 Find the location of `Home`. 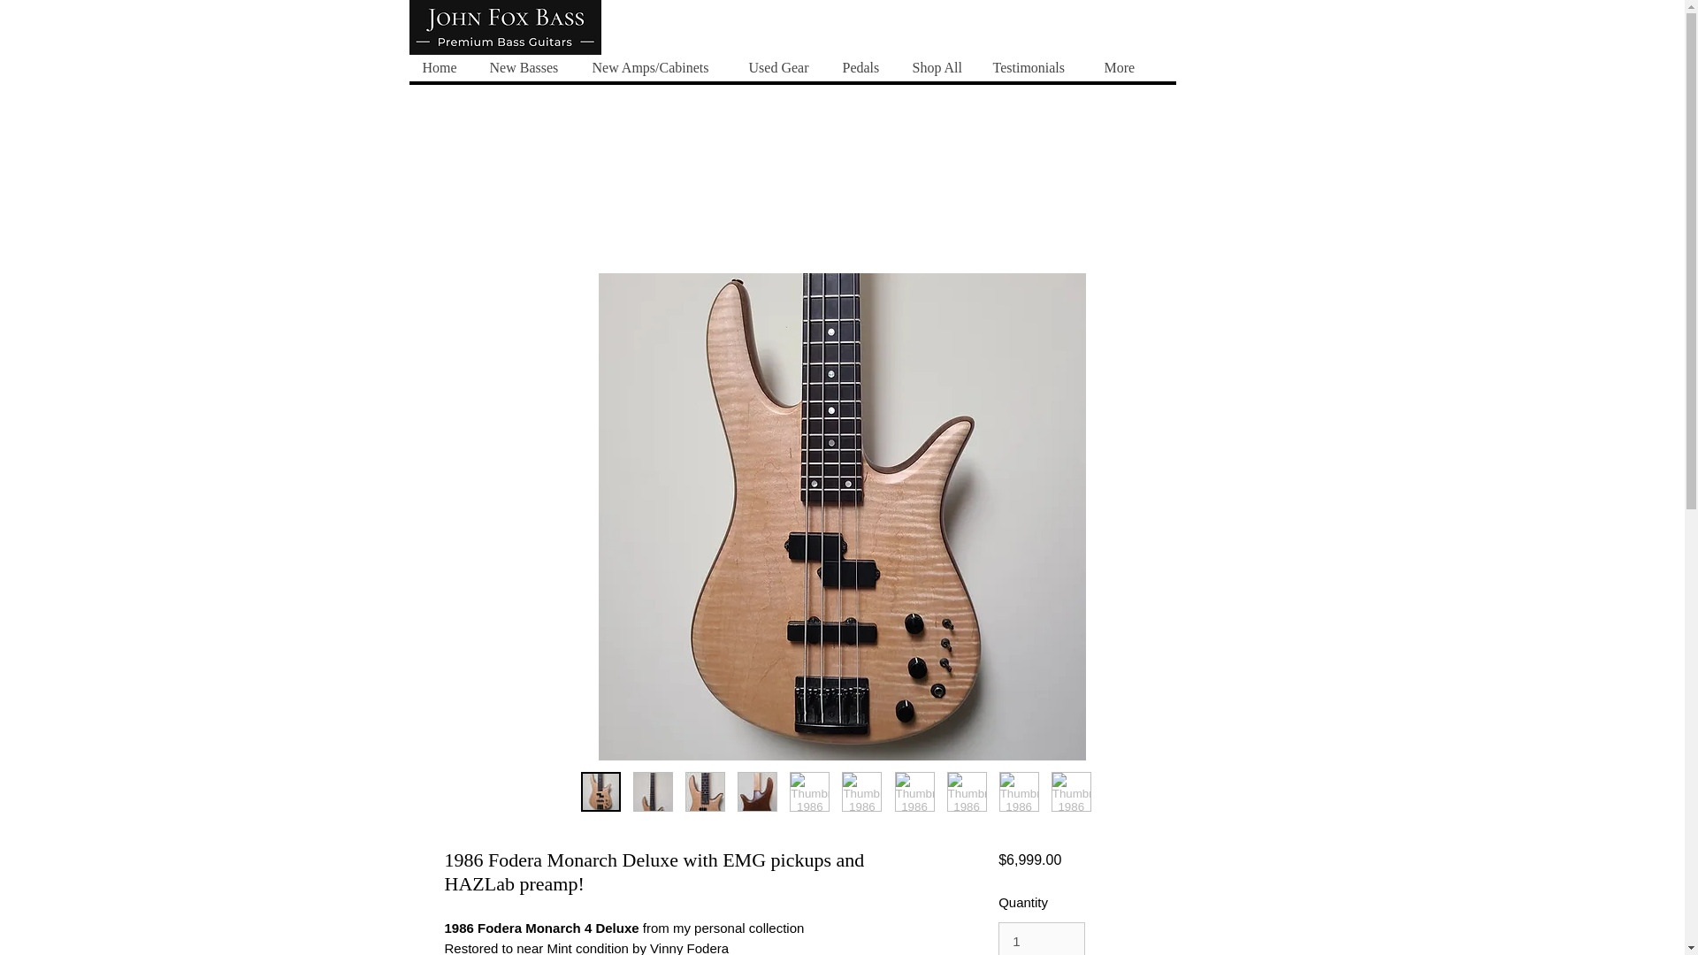

Home is located at coordinates (442, 67).